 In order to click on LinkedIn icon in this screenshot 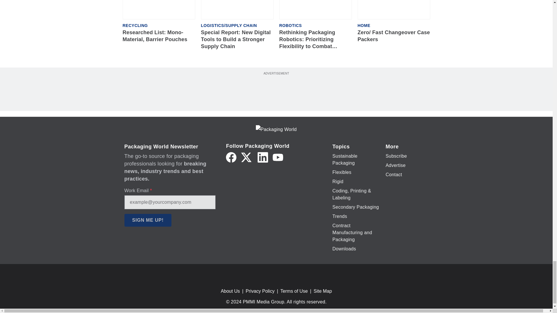, I will do `click(263, 157)`.